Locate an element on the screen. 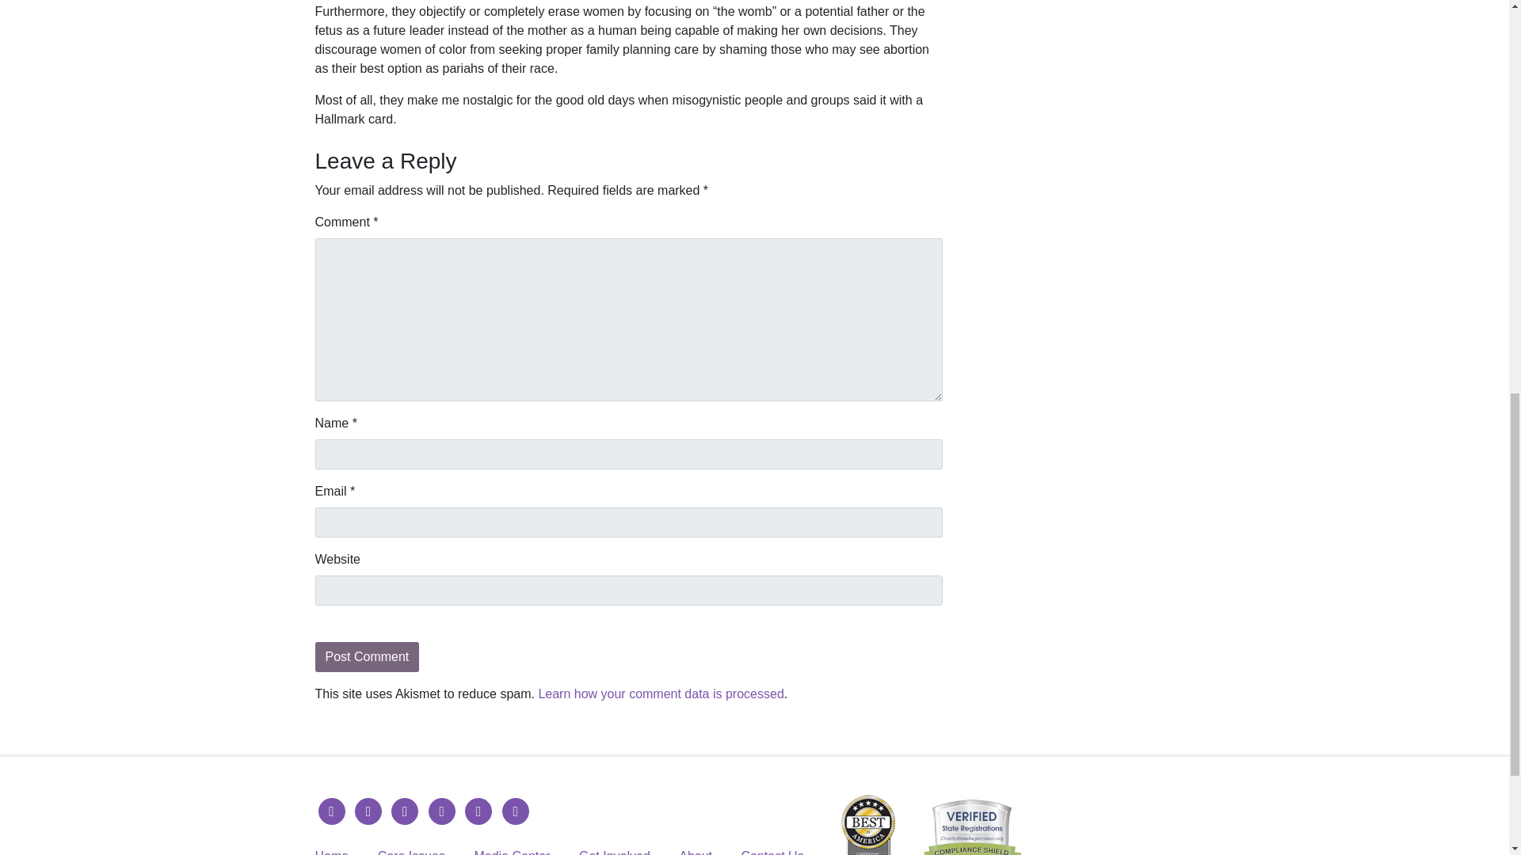 This screenshot has height=855, width=1521. youtube is located at coordinates (442, 811).